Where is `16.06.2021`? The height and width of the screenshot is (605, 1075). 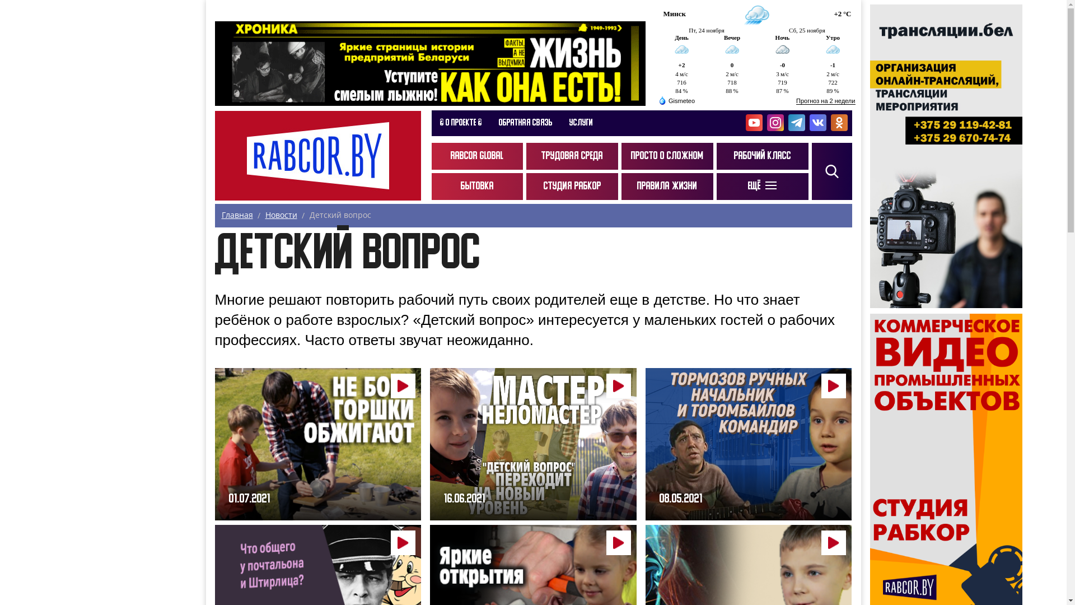
16.06.2021 is located at coordinates (533, 445).